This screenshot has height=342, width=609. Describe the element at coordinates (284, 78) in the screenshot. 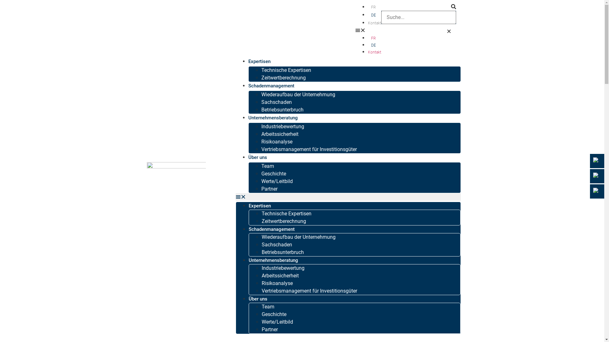

I see `Zeitwertberechnung` at that location.